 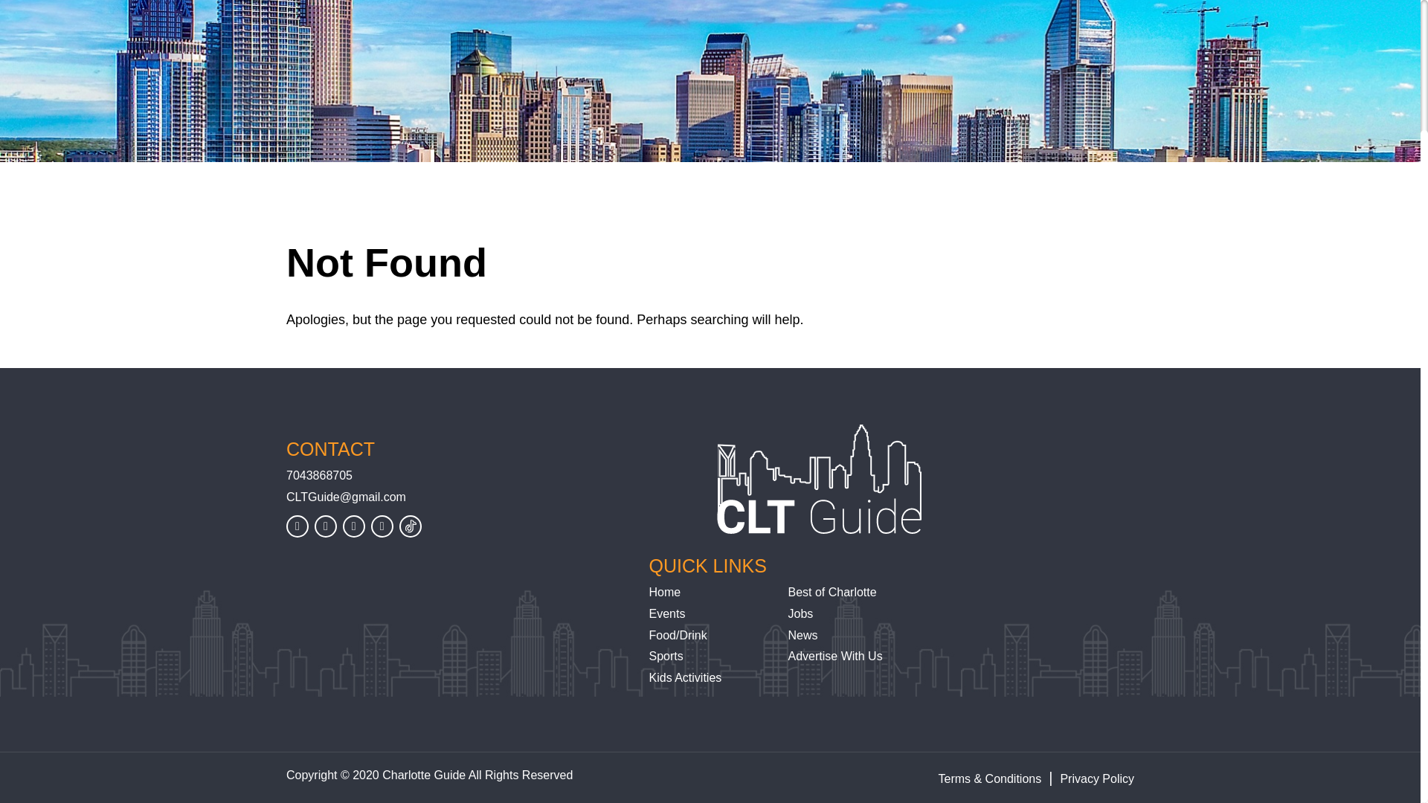 I want to click on 7043868705, so click(x=457, y=476).